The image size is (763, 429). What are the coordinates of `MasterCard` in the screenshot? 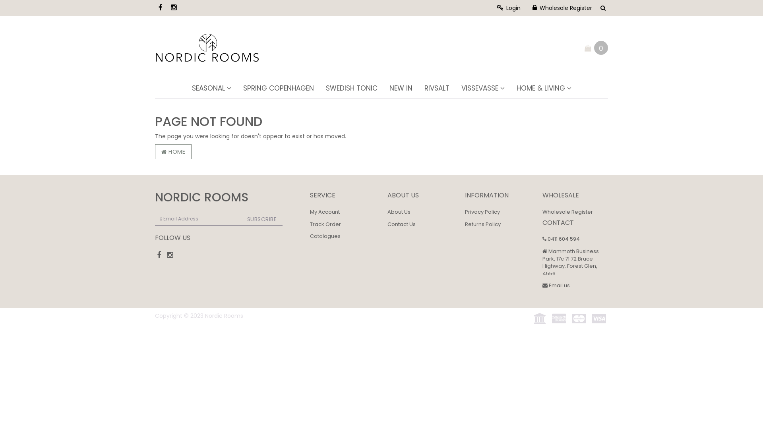 It's located at (579, 319).